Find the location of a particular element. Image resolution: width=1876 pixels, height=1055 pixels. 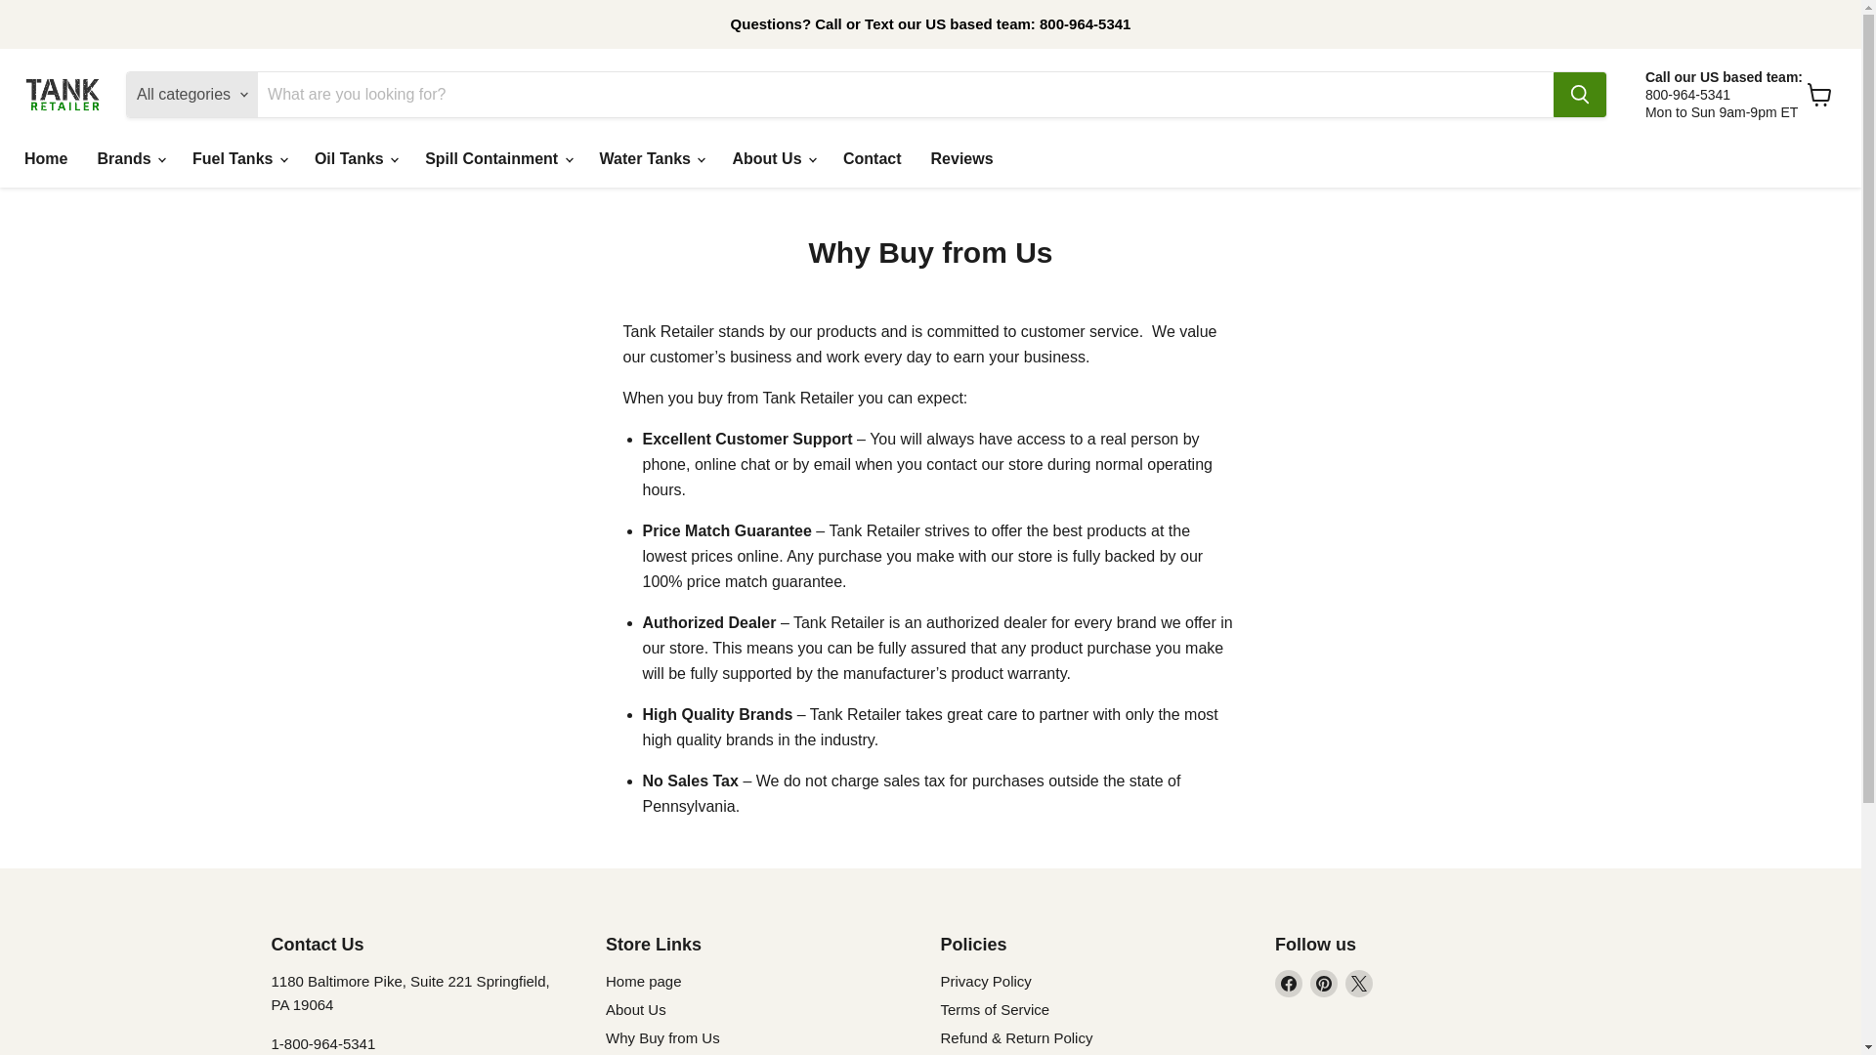

Facebook is located at coordinates (1288, 983).